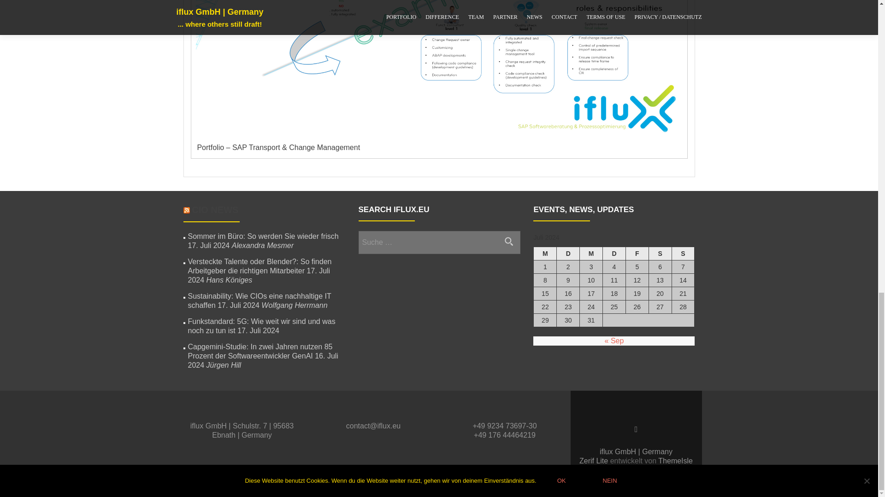 This screenshot has height=497, width=885. I want to click on Freitag, so click(637, 253).